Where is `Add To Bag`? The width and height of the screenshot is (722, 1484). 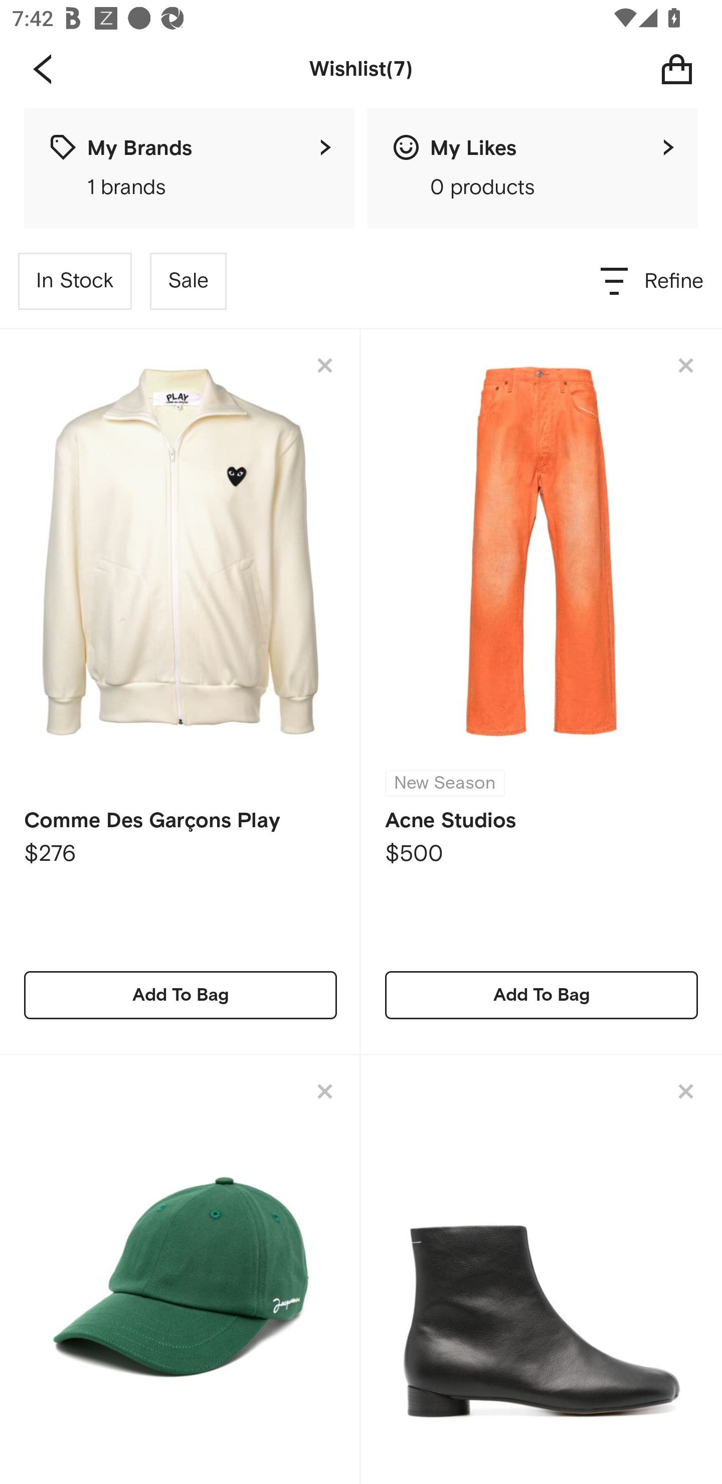 Add To Bag is located at coordinates (180, 995).